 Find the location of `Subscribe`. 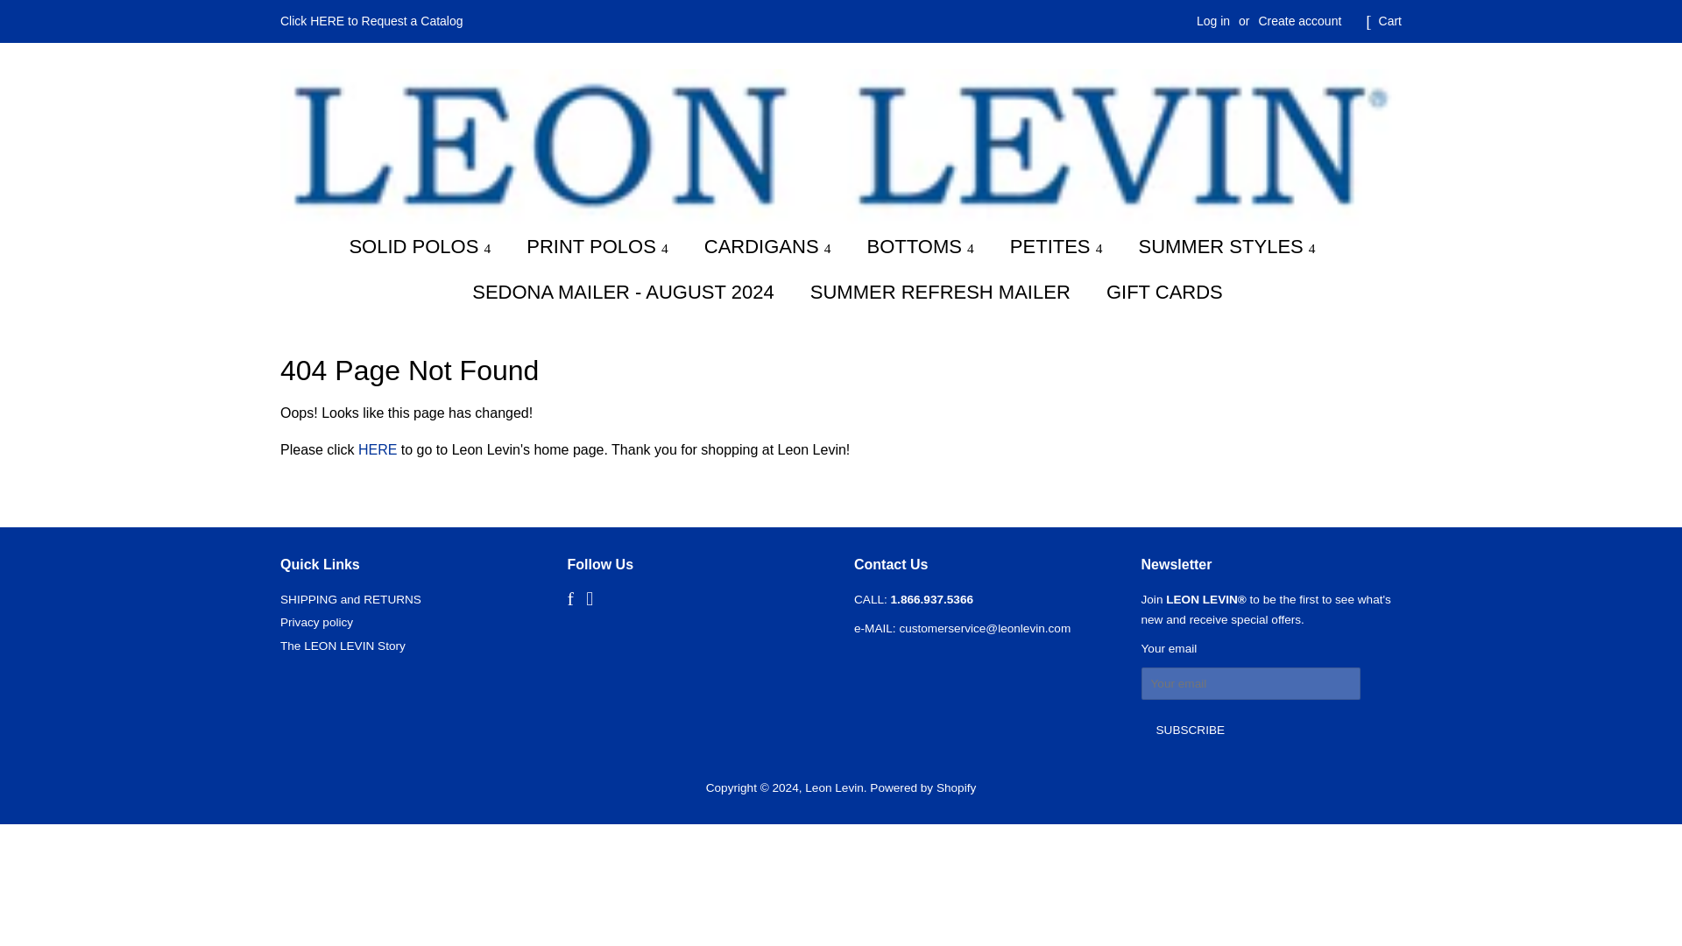

Subscribe is located at coordinates (1190, 731).